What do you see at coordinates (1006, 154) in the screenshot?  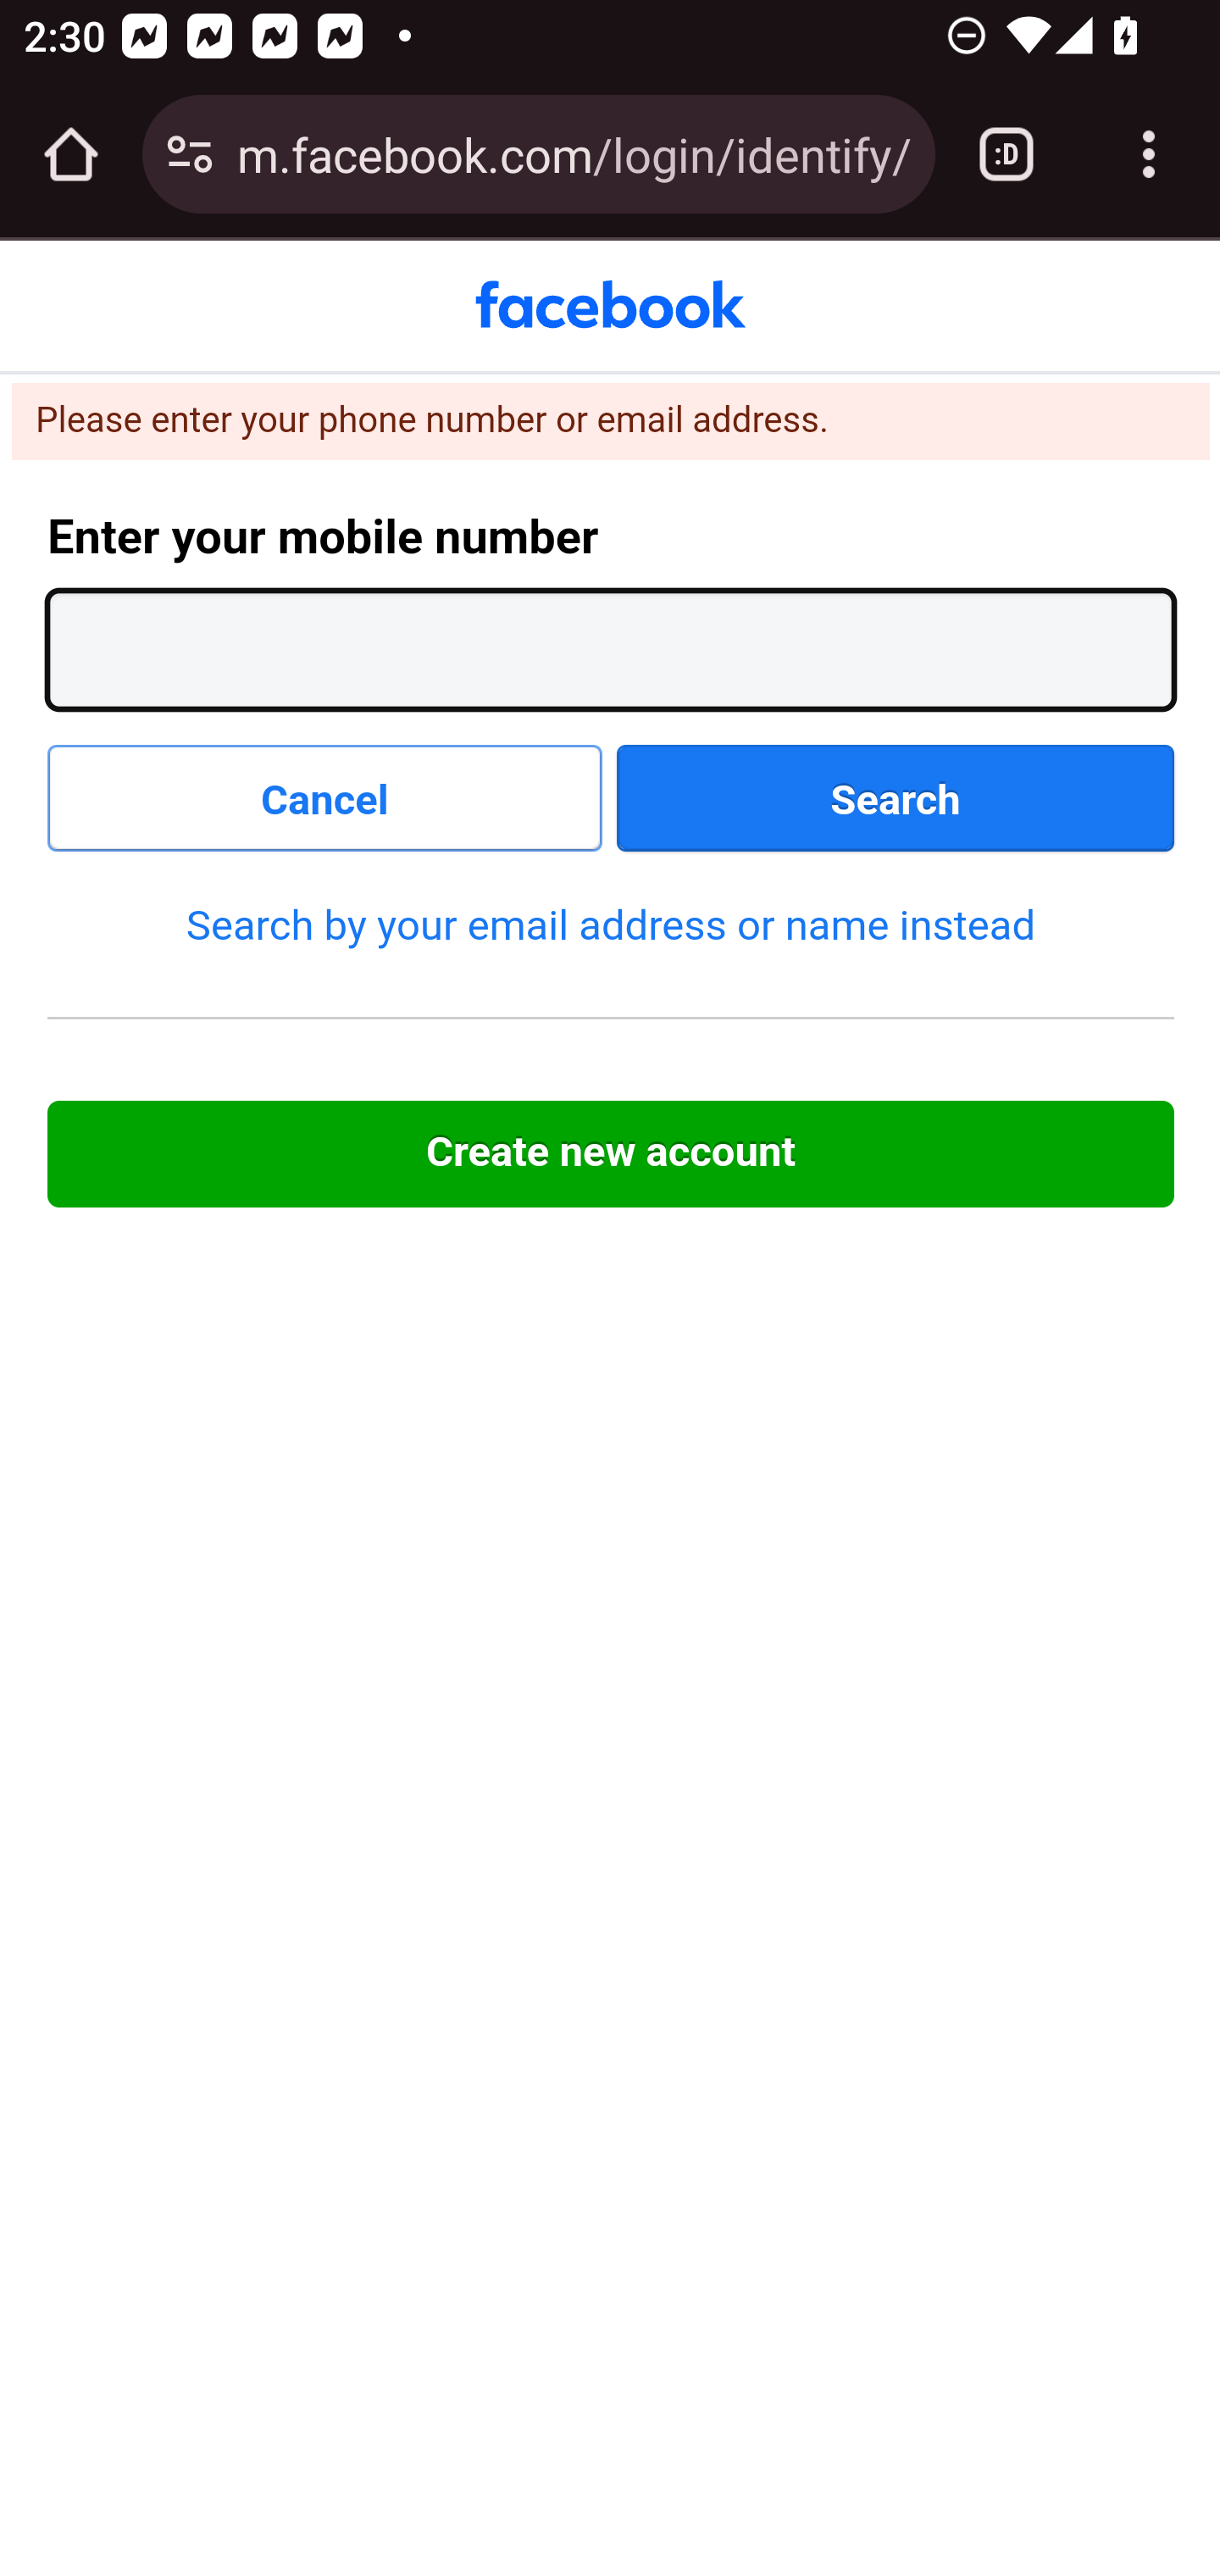 I see `Switch or close tabs` at bounding box center [1006, 154].